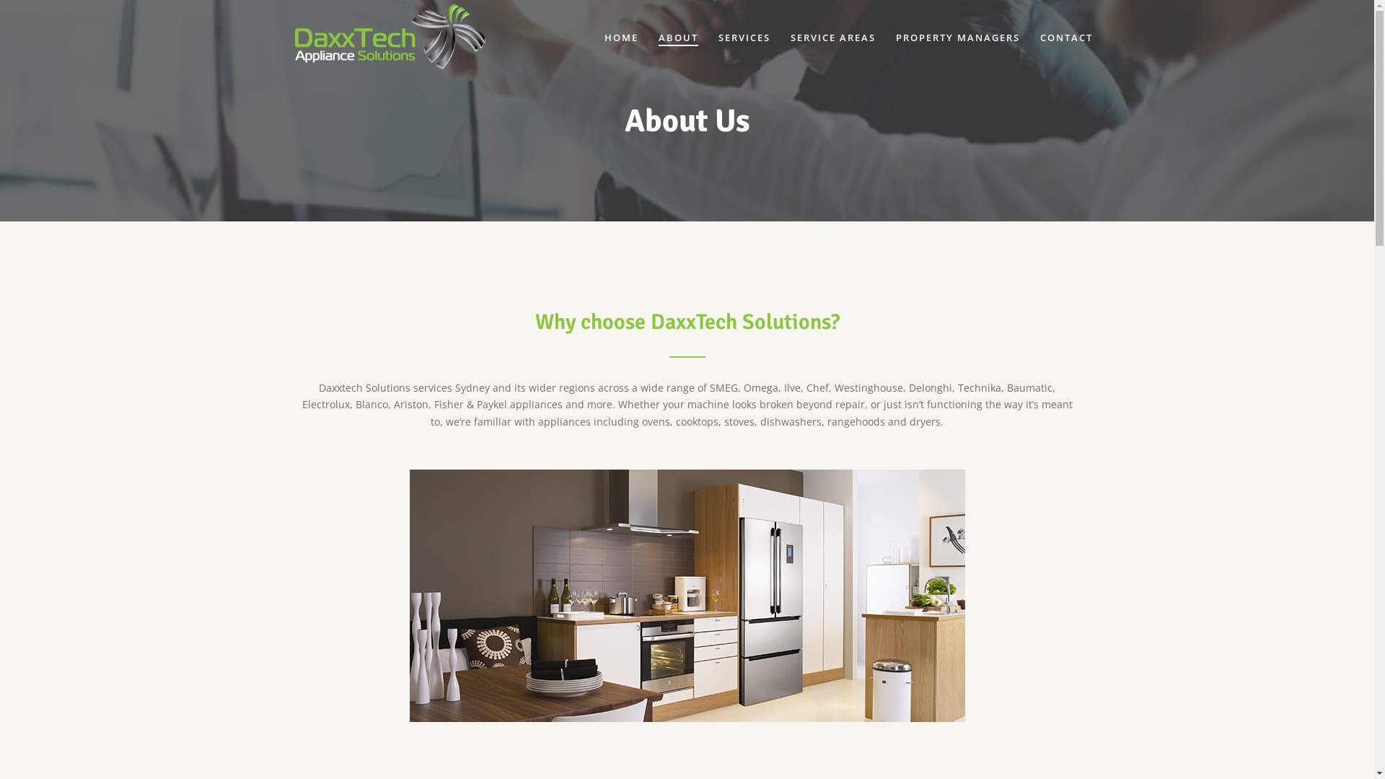  Describe the element at coordinates (833, 38) in the screenshot. I see `SERVICE AREAS` at that location.